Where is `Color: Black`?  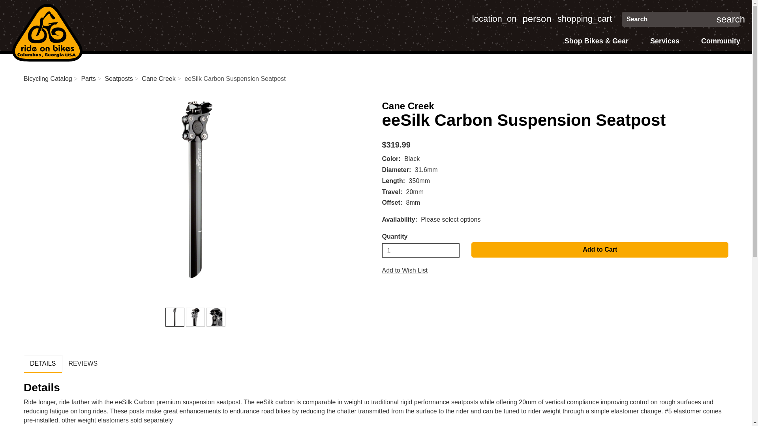
Color: Black is located at coordinates (584, 19).